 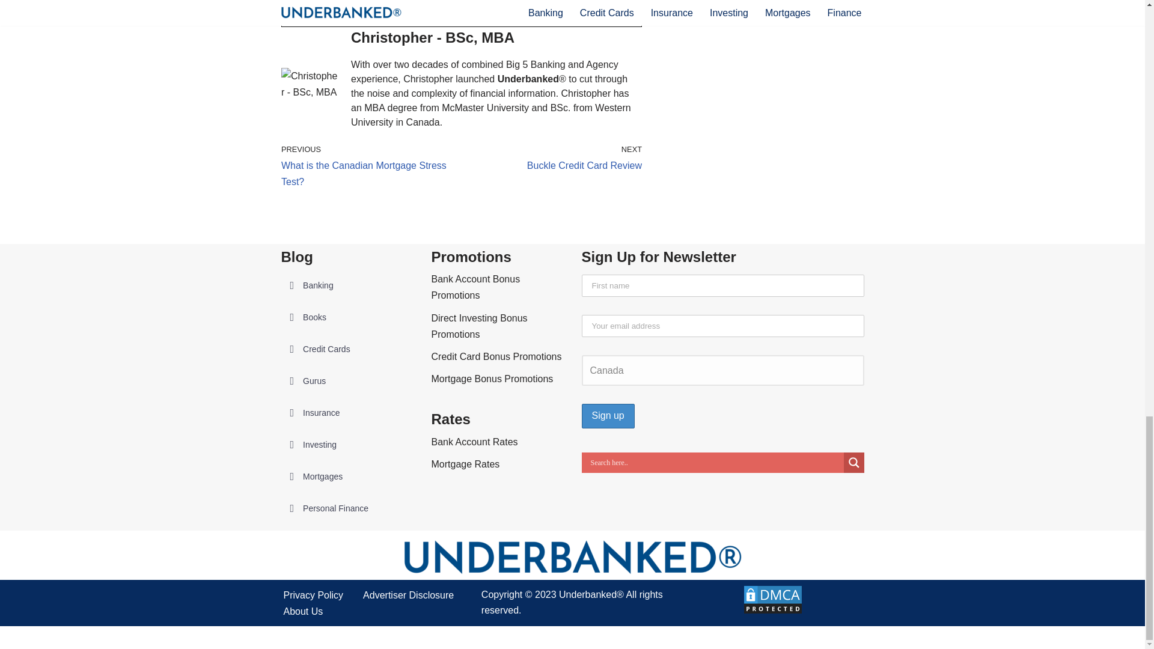 I want to click on Mortgages, so click(x=347, y=477).